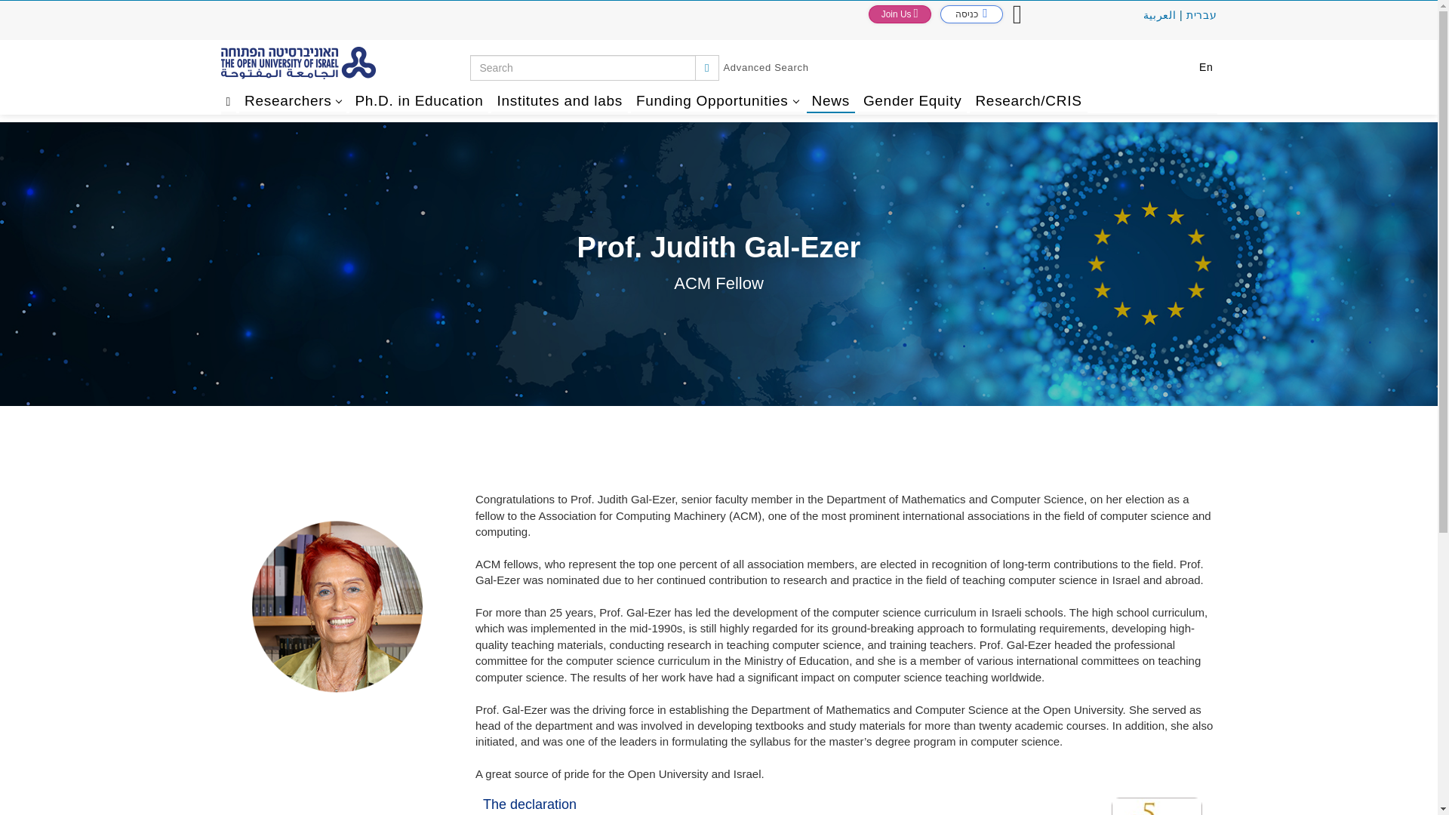 Image resolution: width=1449 pixels, height=815 pixels. What do you see at coordinates (228, 98) in the screenshot?
I see `Home Page` at bounding box center [228, 98].